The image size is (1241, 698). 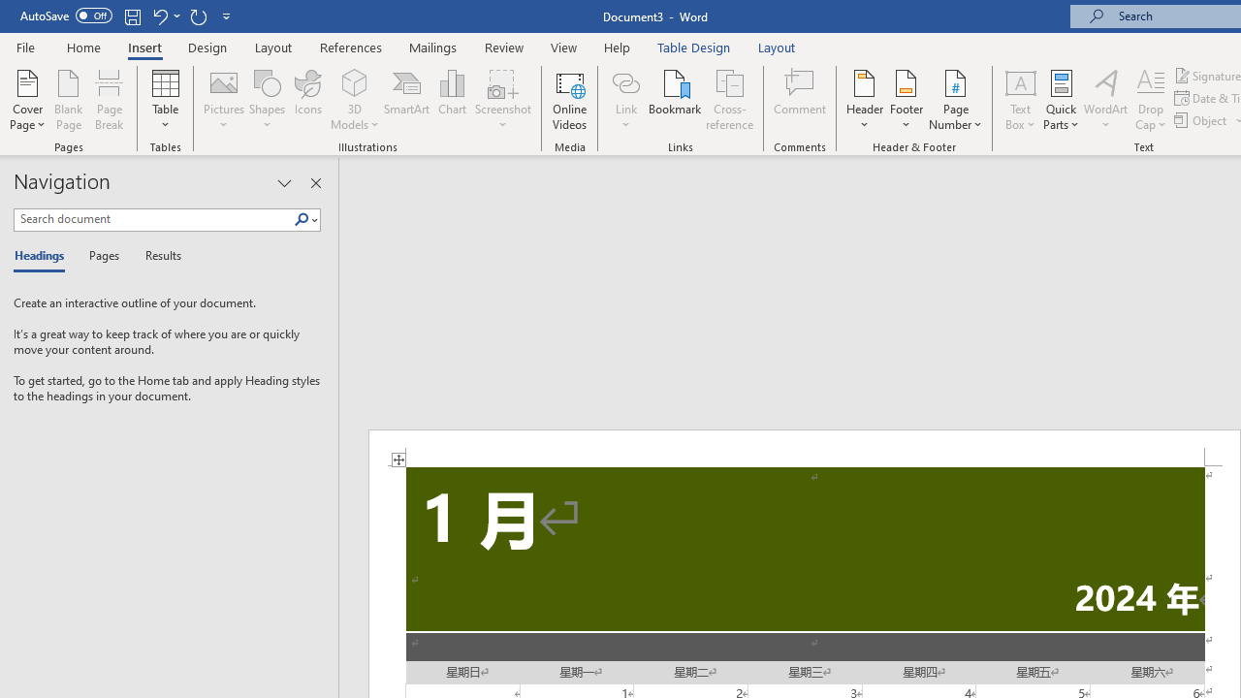 I want to click on Quick Parts, so click(x=1061, y=99).